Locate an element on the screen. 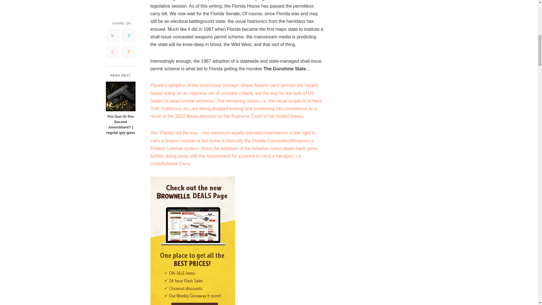 This screenshot has height=305, width=542. Pinterest is located at coordinates (112, 18).